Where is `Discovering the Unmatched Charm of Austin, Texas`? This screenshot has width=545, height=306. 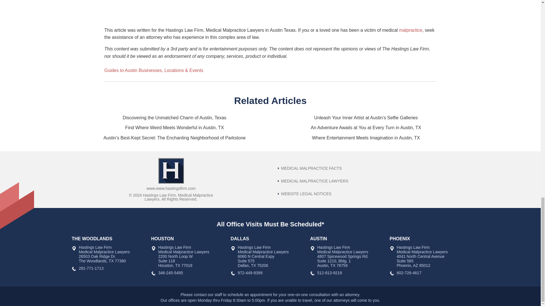 Discovering the Unmatched Charm of Austin, Texas is located at coordinates (174, 118).